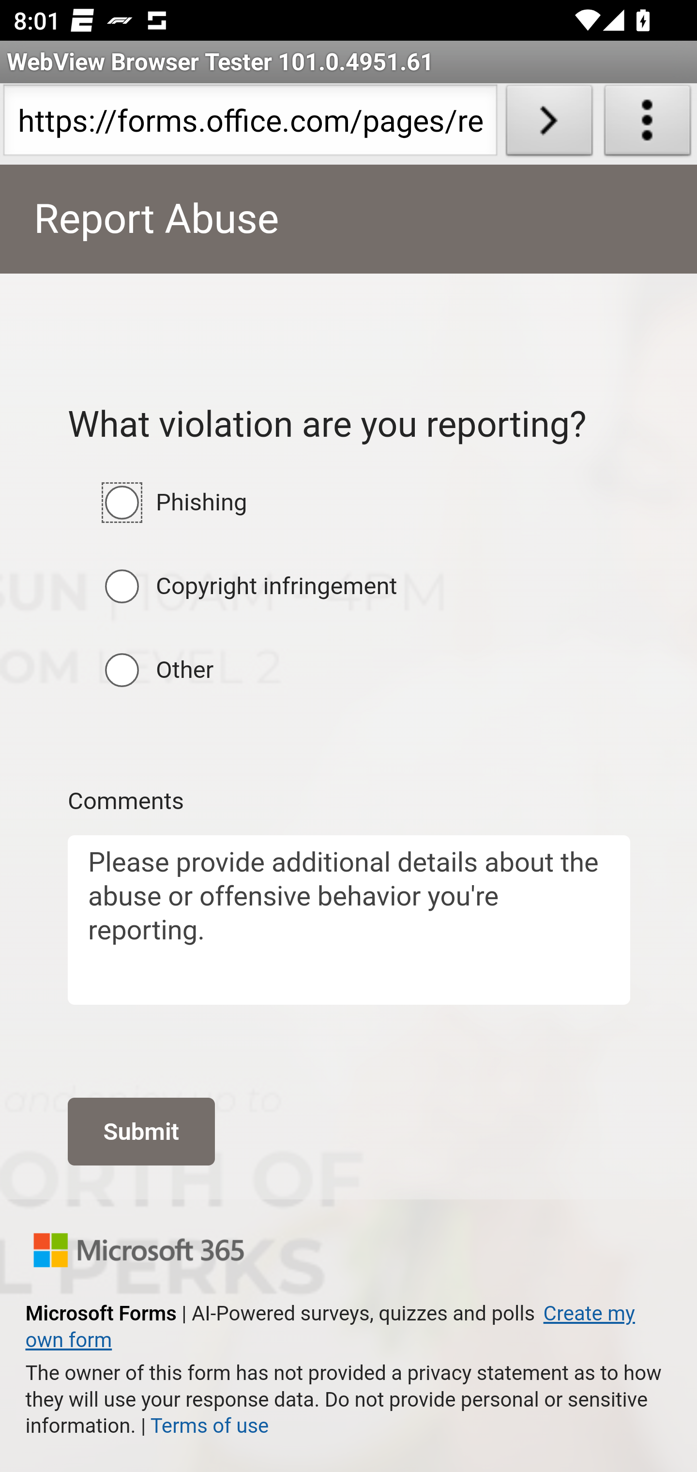  Describe the element at coordinates (141, 1131) in the screenshot. I see `Submit` at that location.